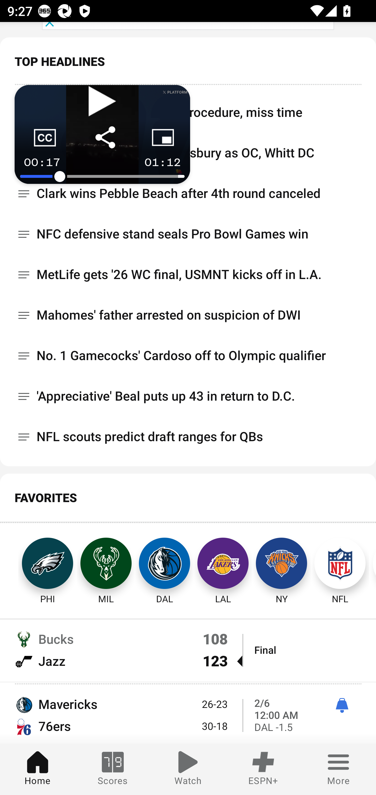 This screenshot has height=795, width=376. I want to click on  'Appreciative' Beal puts up 43 in return to D.C., so click(188, 396).